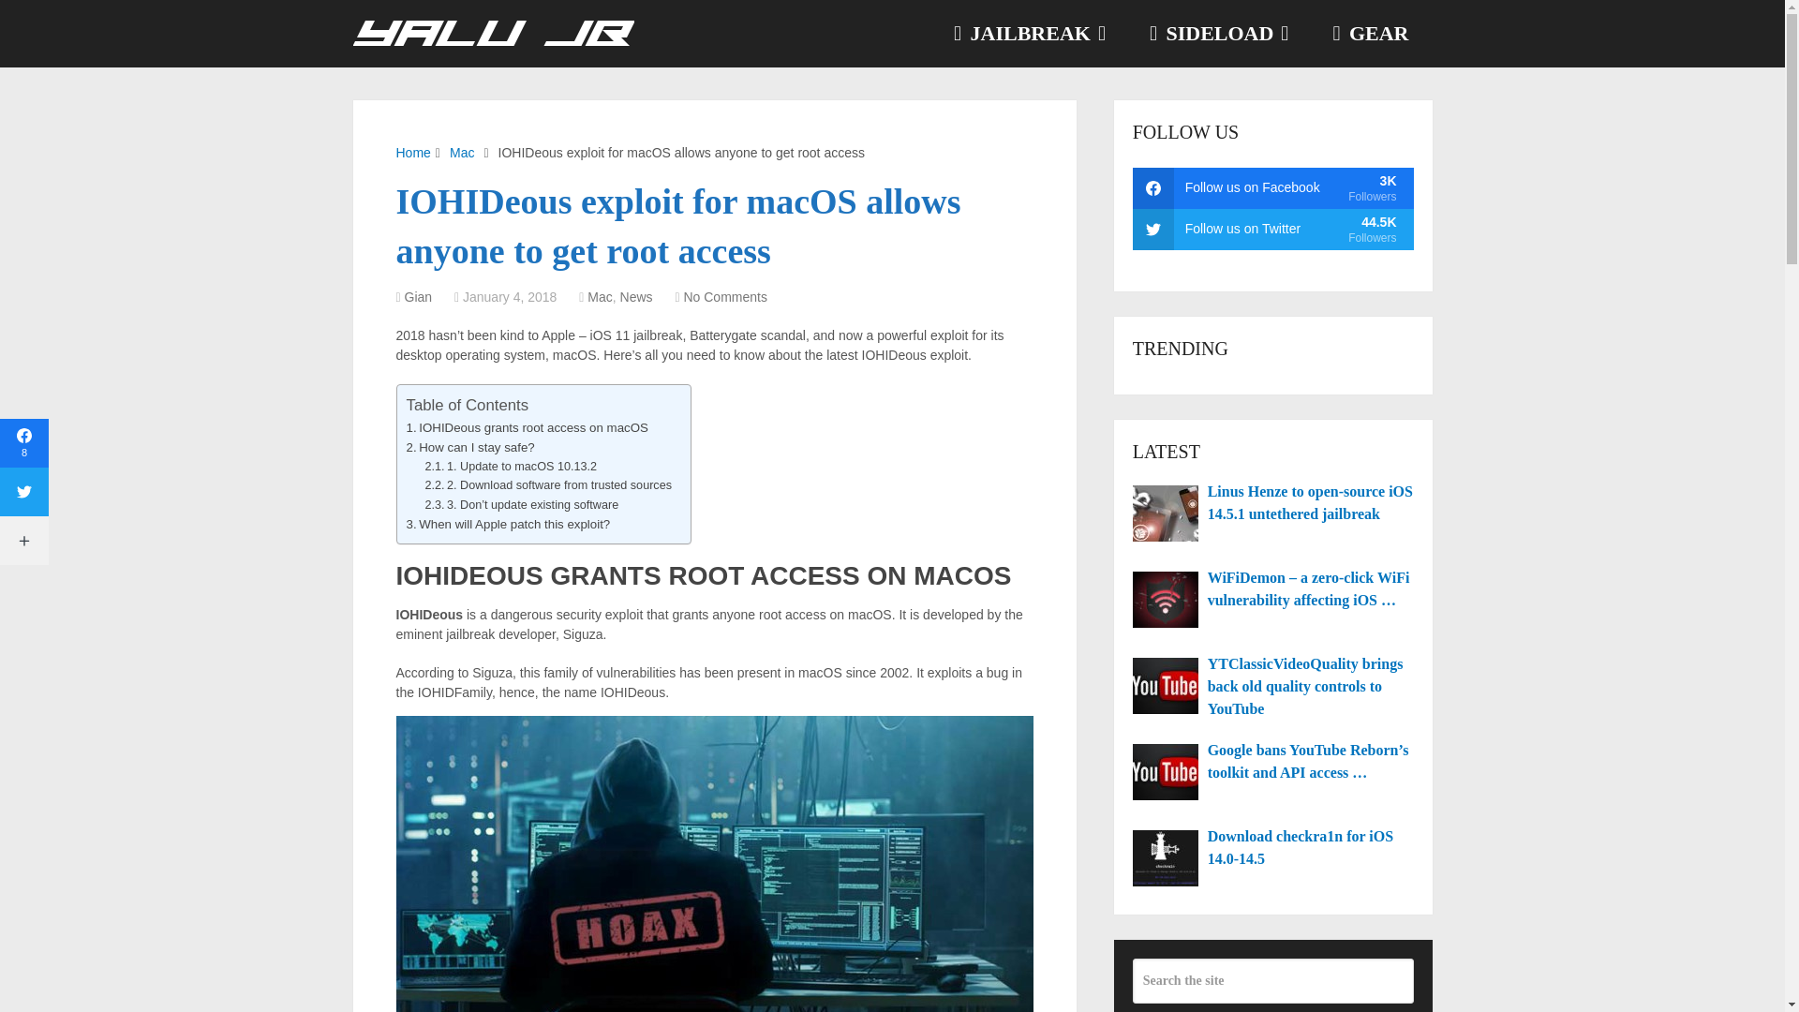 Image resolution: width=1799 pixels, height=1012 pixels. Describe the element at coordinates (511, 467) in the screenshot. I see `1. Update to macOS 10.13.2` at that location.